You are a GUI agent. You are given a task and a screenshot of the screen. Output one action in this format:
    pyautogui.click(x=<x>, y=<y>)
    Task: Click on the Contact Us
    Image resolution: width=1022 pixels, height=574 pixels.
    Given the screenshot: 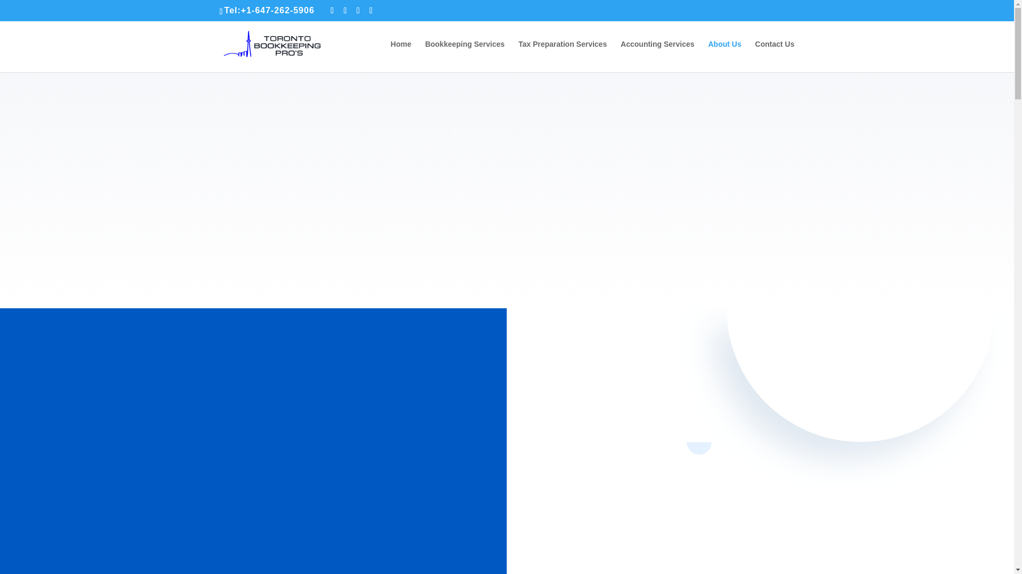 What is the action you would take?
    pyautogui.click(x=775, y=56)
    